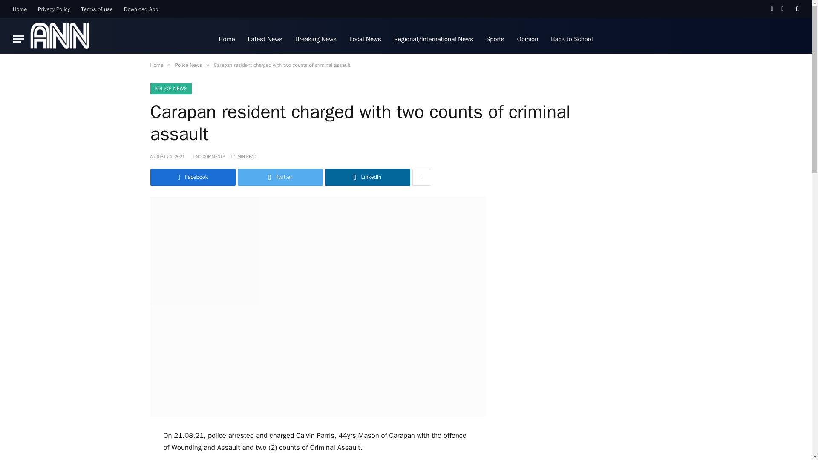  I want to click on Share on LinkedIn, so click(367, 177).